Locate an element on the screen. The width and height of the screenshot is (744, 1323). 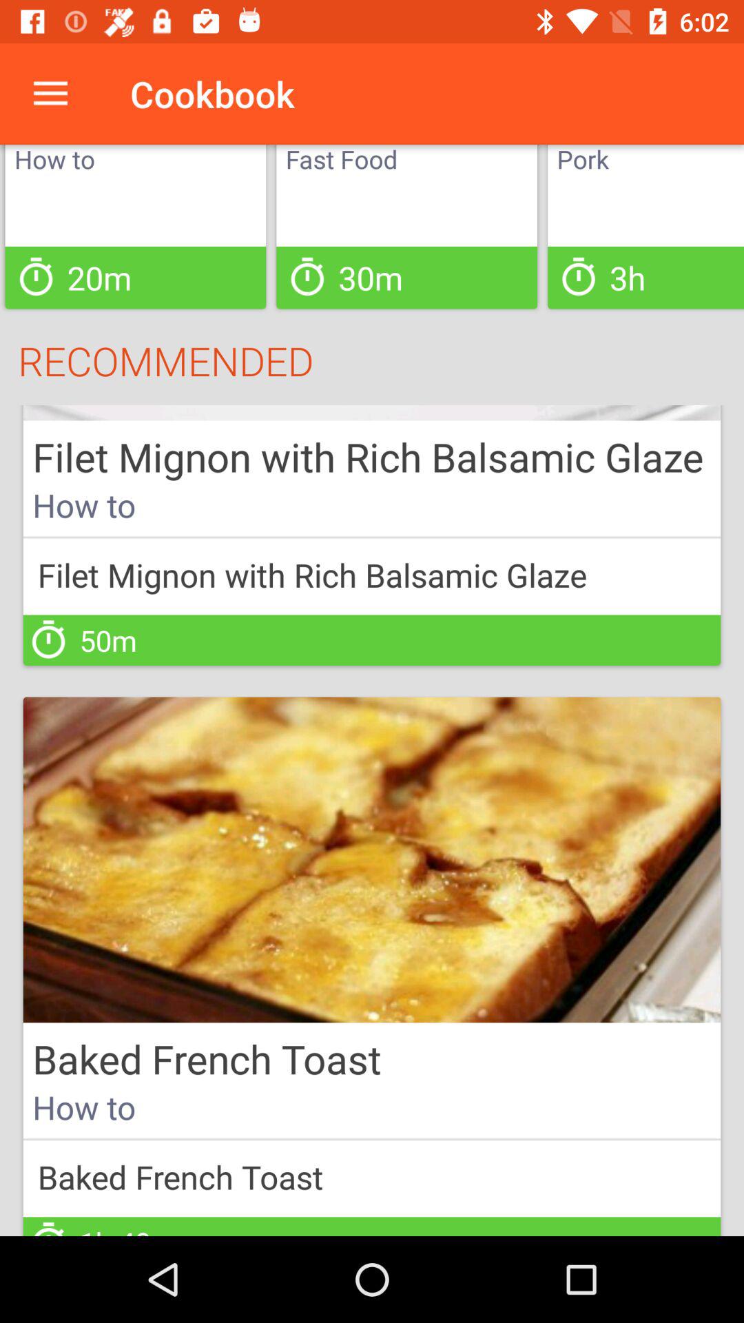
tap icon next to cookbook is located at coordinates (50, 94).